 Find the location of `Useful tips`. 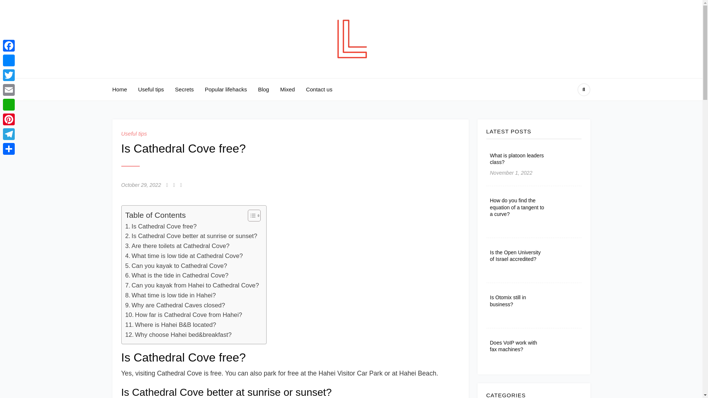

Useful tips is located at coordinates (151, 89).